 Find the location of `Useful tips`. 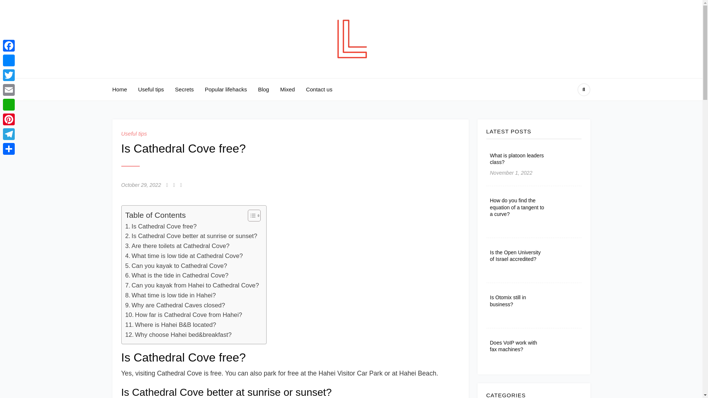

Useful tips is located at coordinates (151, 89).